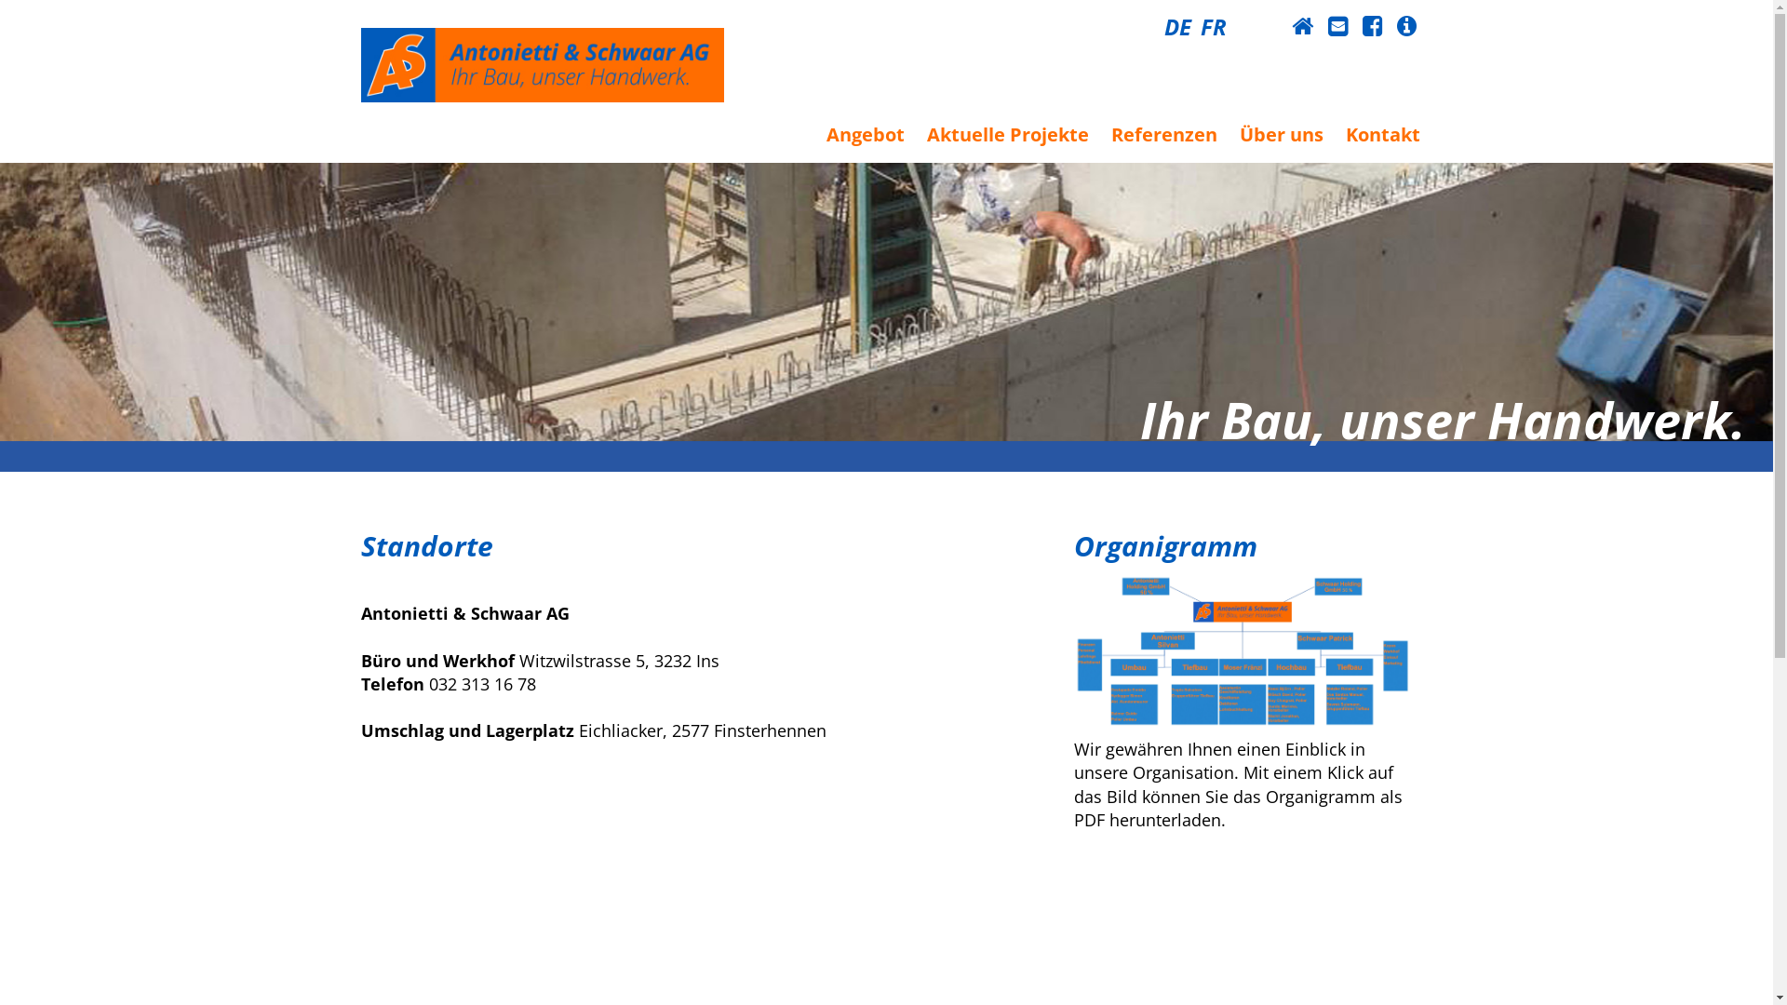 Image resolution: width=1787 pixels, height=1005 pixels. I want to click on Referenzen, so click(1164, 134).